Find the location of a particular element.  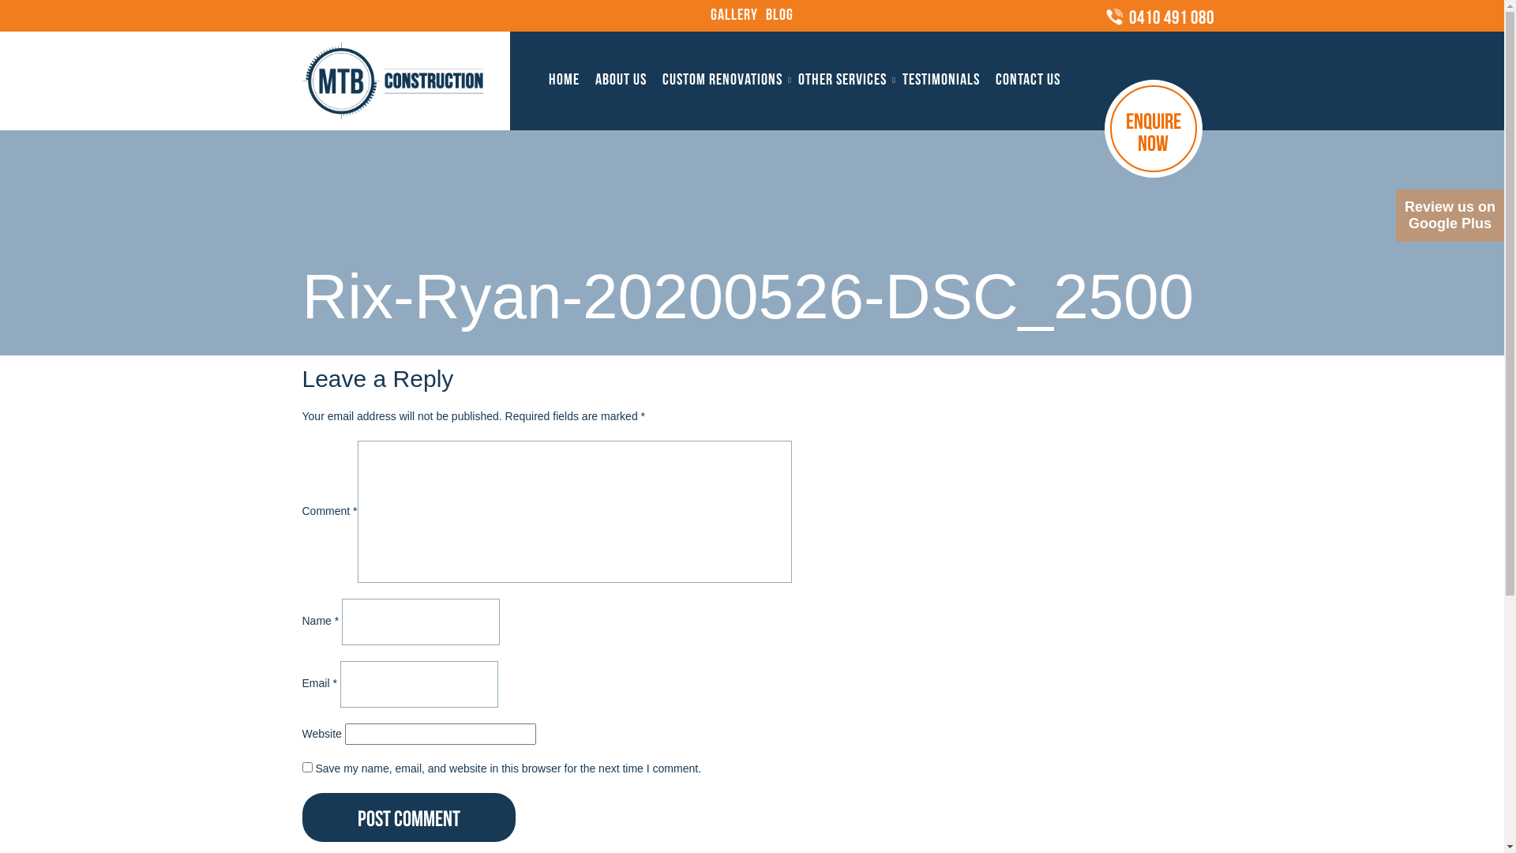

Custom Renovations is located at coordinates (722, 61).